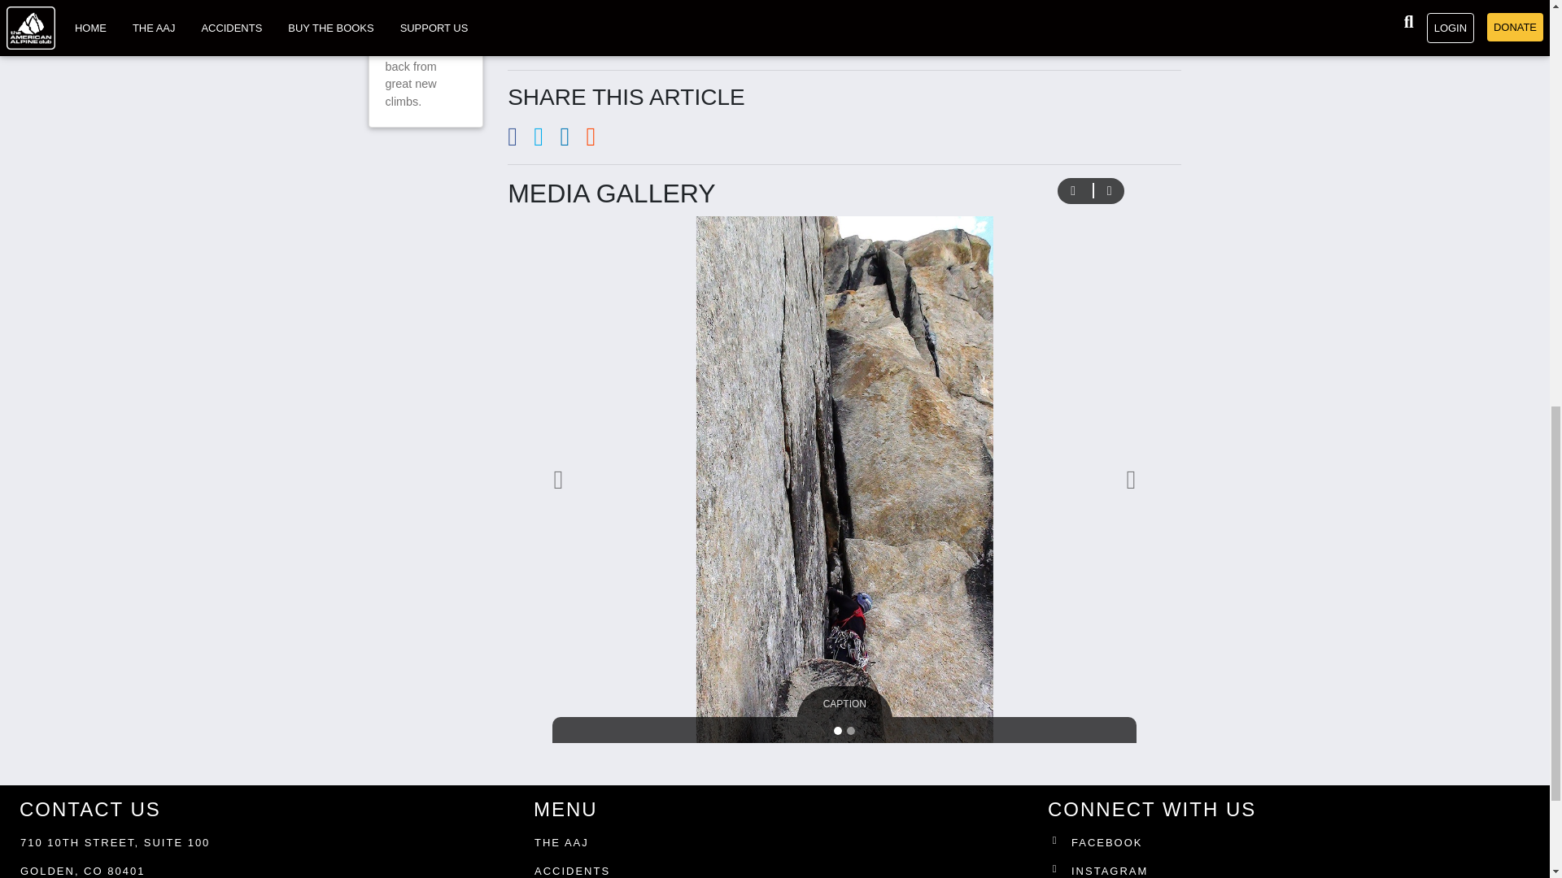 The width and height of the screenshot is (1562, 878). Describe the element at coordinates (1072, 190) in the screenshot. I see `Pause` at that location.